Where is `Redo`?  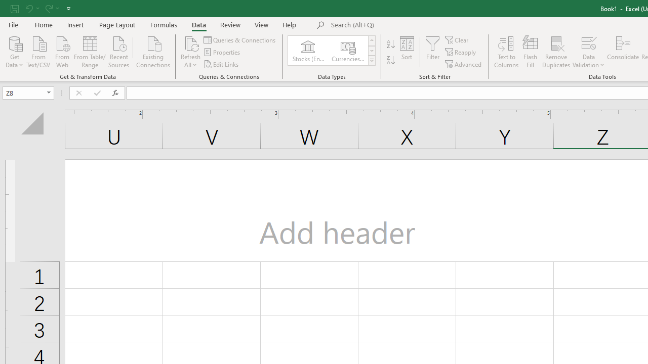
Redo is located at coordinates (48, 8).